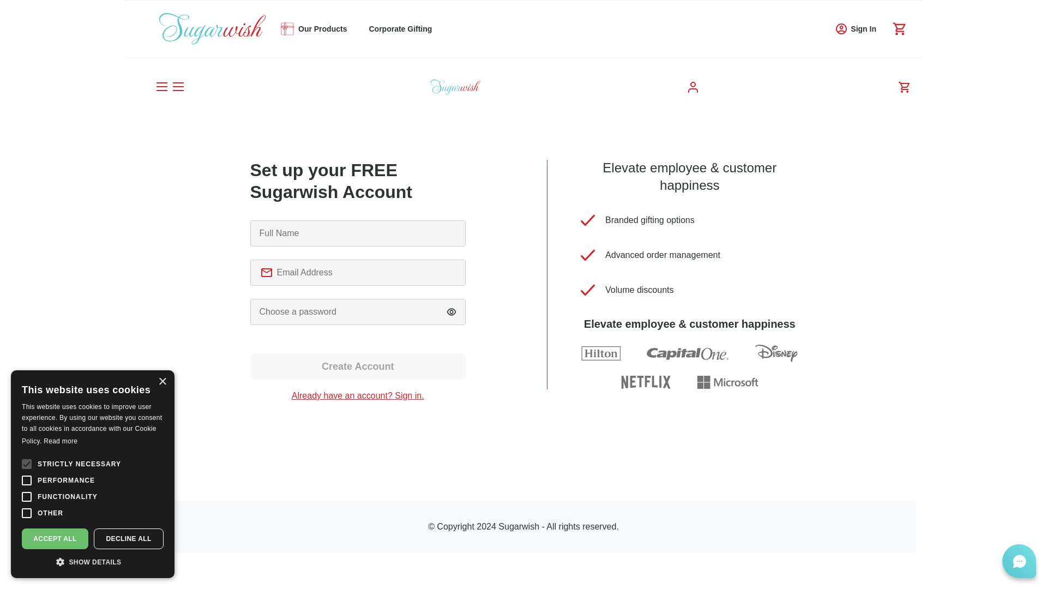 The image size is (1047, 589). I want to click on Already have an account? Sign in., so click(358, 396).